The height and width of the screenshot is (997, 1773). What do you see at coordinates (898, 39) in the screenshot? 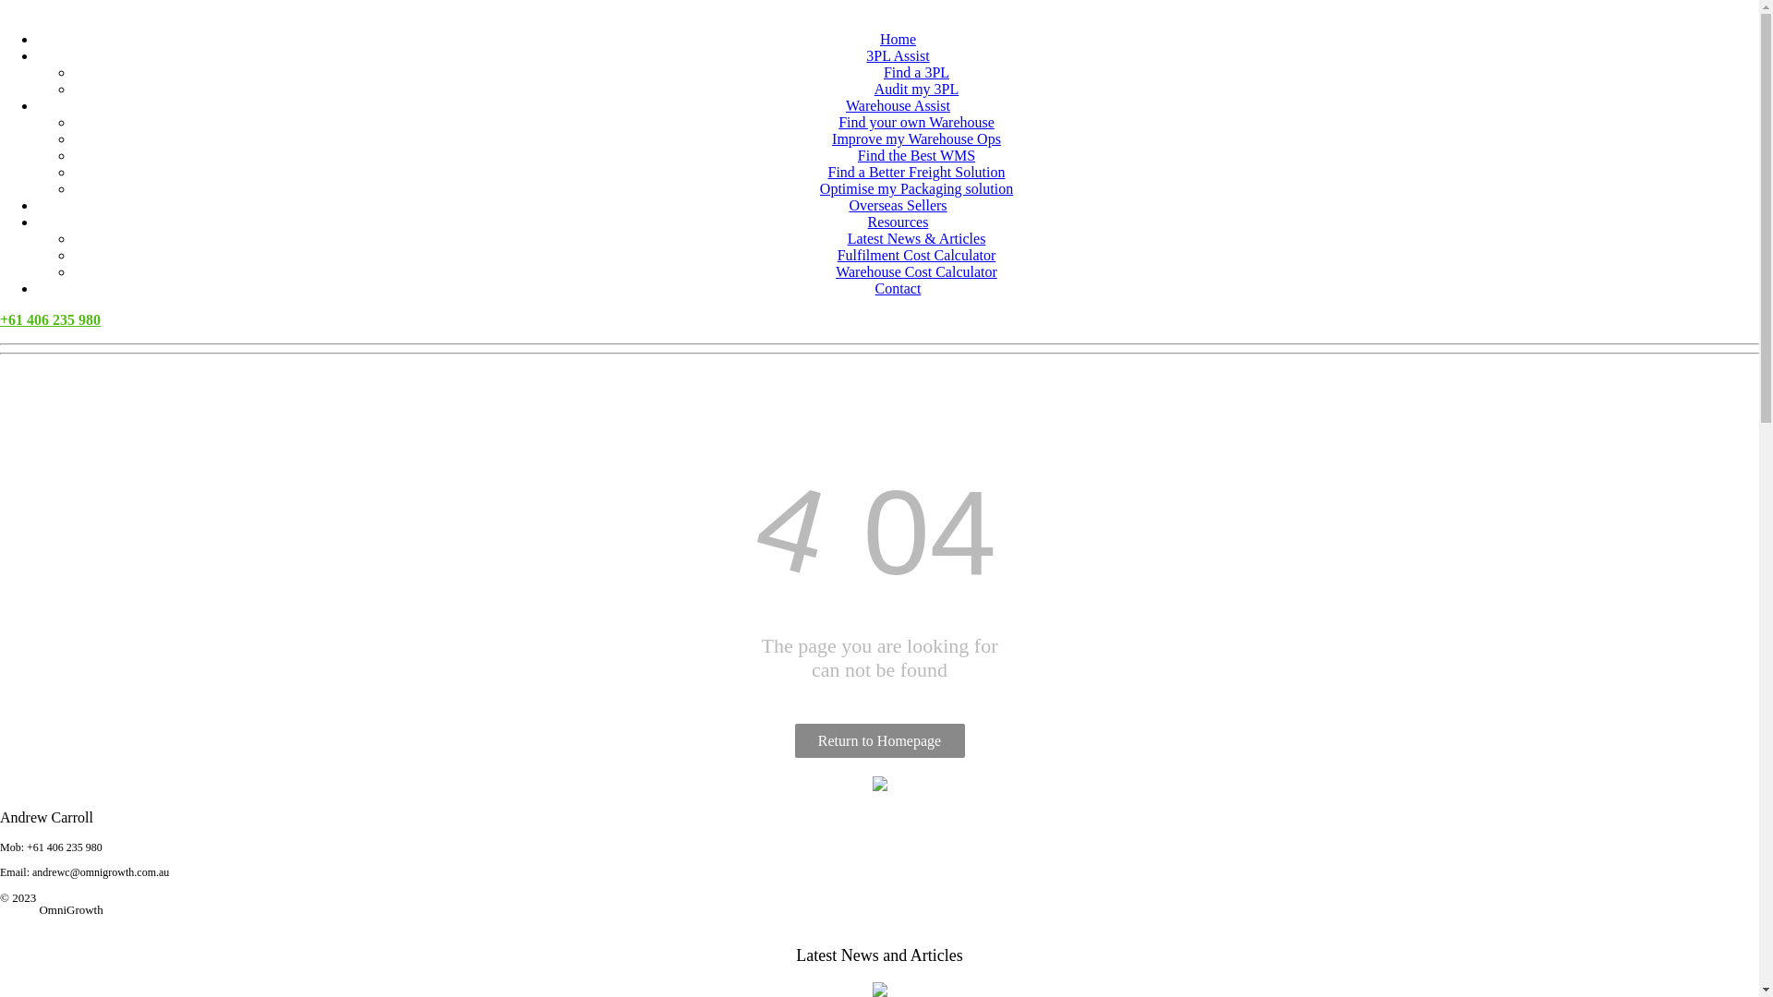
I see `Home` at bounding box center [898, 39].